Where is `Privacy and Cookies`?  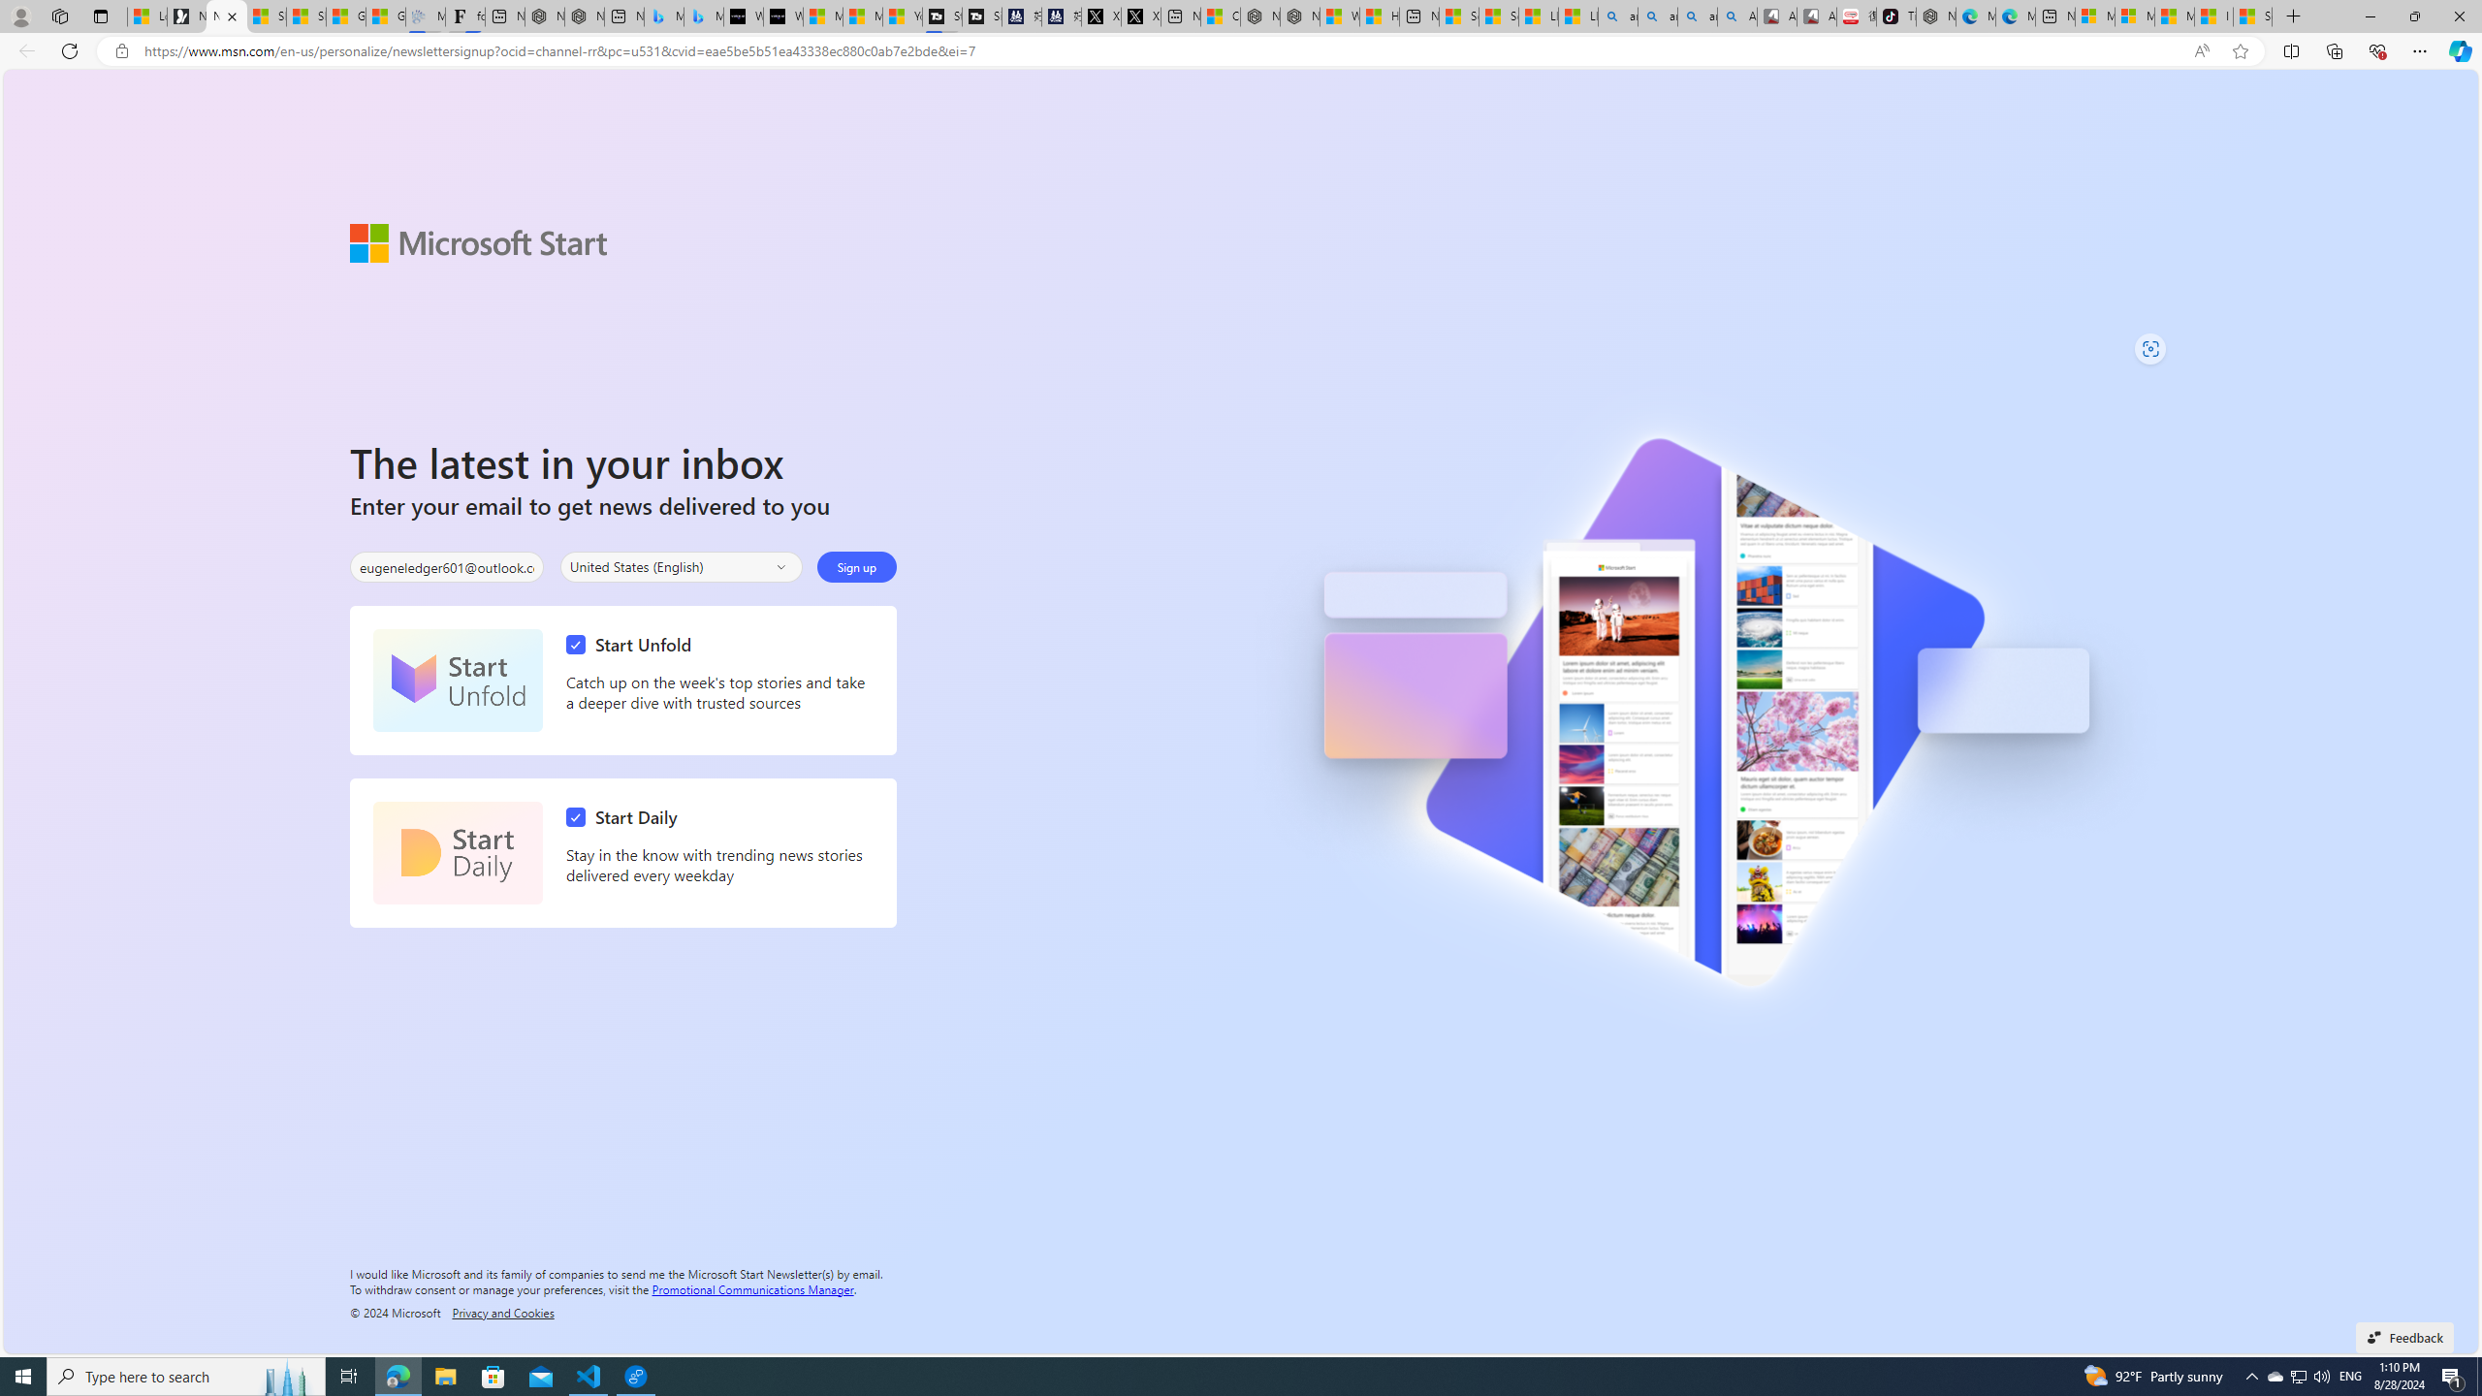
Privacy and Cookies is located at coordinates (502, 1312).